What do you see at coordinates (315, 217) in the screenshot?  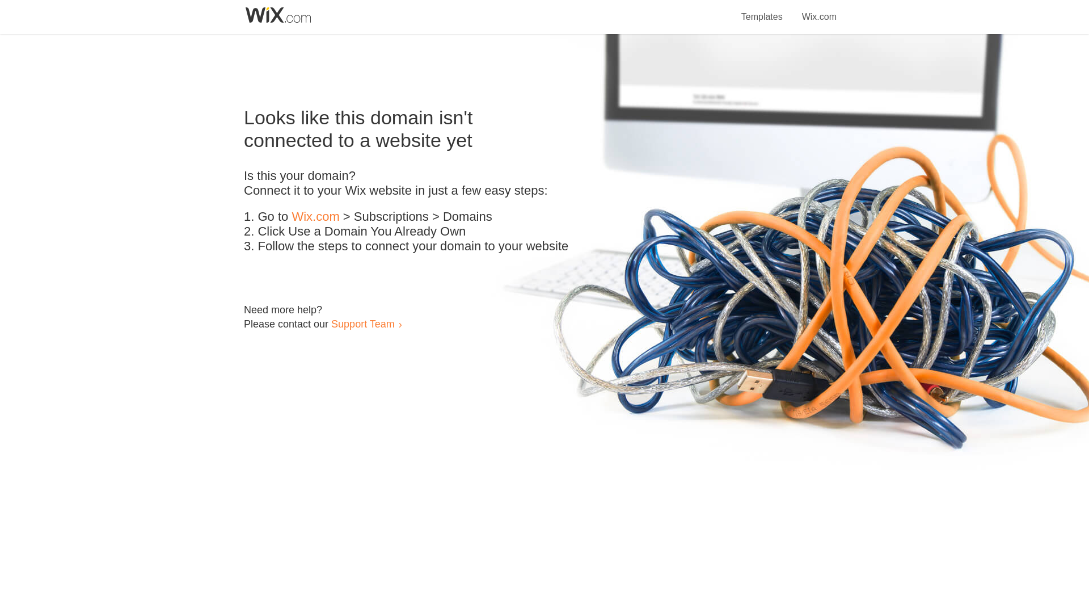 I see `Wix.com` at bounding box center [315, 217].